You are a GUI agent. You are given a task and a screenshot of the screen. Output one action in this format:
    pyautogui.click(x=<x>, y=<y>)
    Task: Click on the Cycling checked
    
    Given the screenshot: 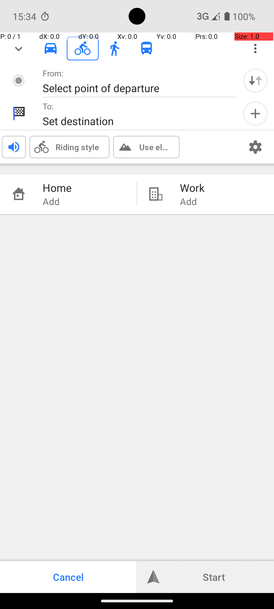 What is the action you would take?
    pyautogui.click(x=83, y=48)
    